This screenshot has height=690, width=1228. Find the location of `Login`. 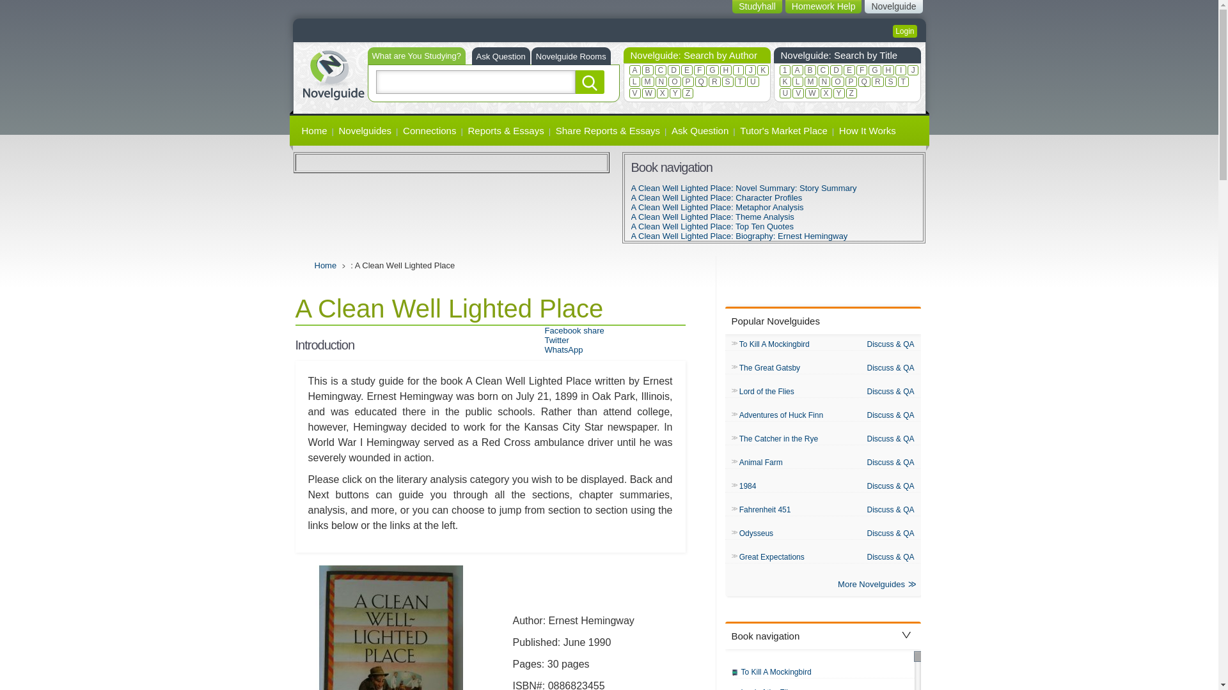

Login is located at coordinates (904, 31).